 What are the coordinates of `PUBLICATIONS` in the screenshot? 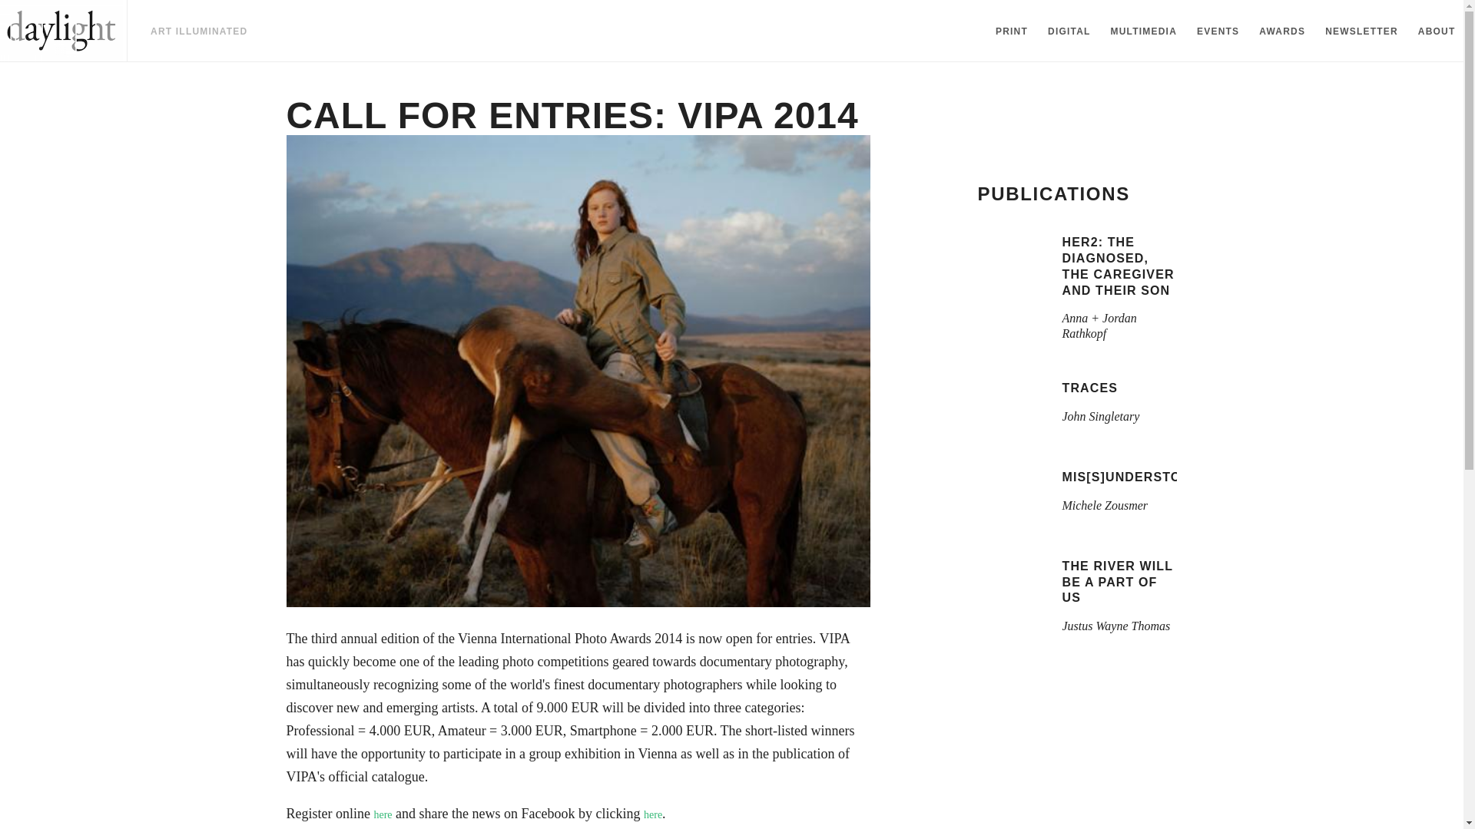 It's located at (1077, 602).